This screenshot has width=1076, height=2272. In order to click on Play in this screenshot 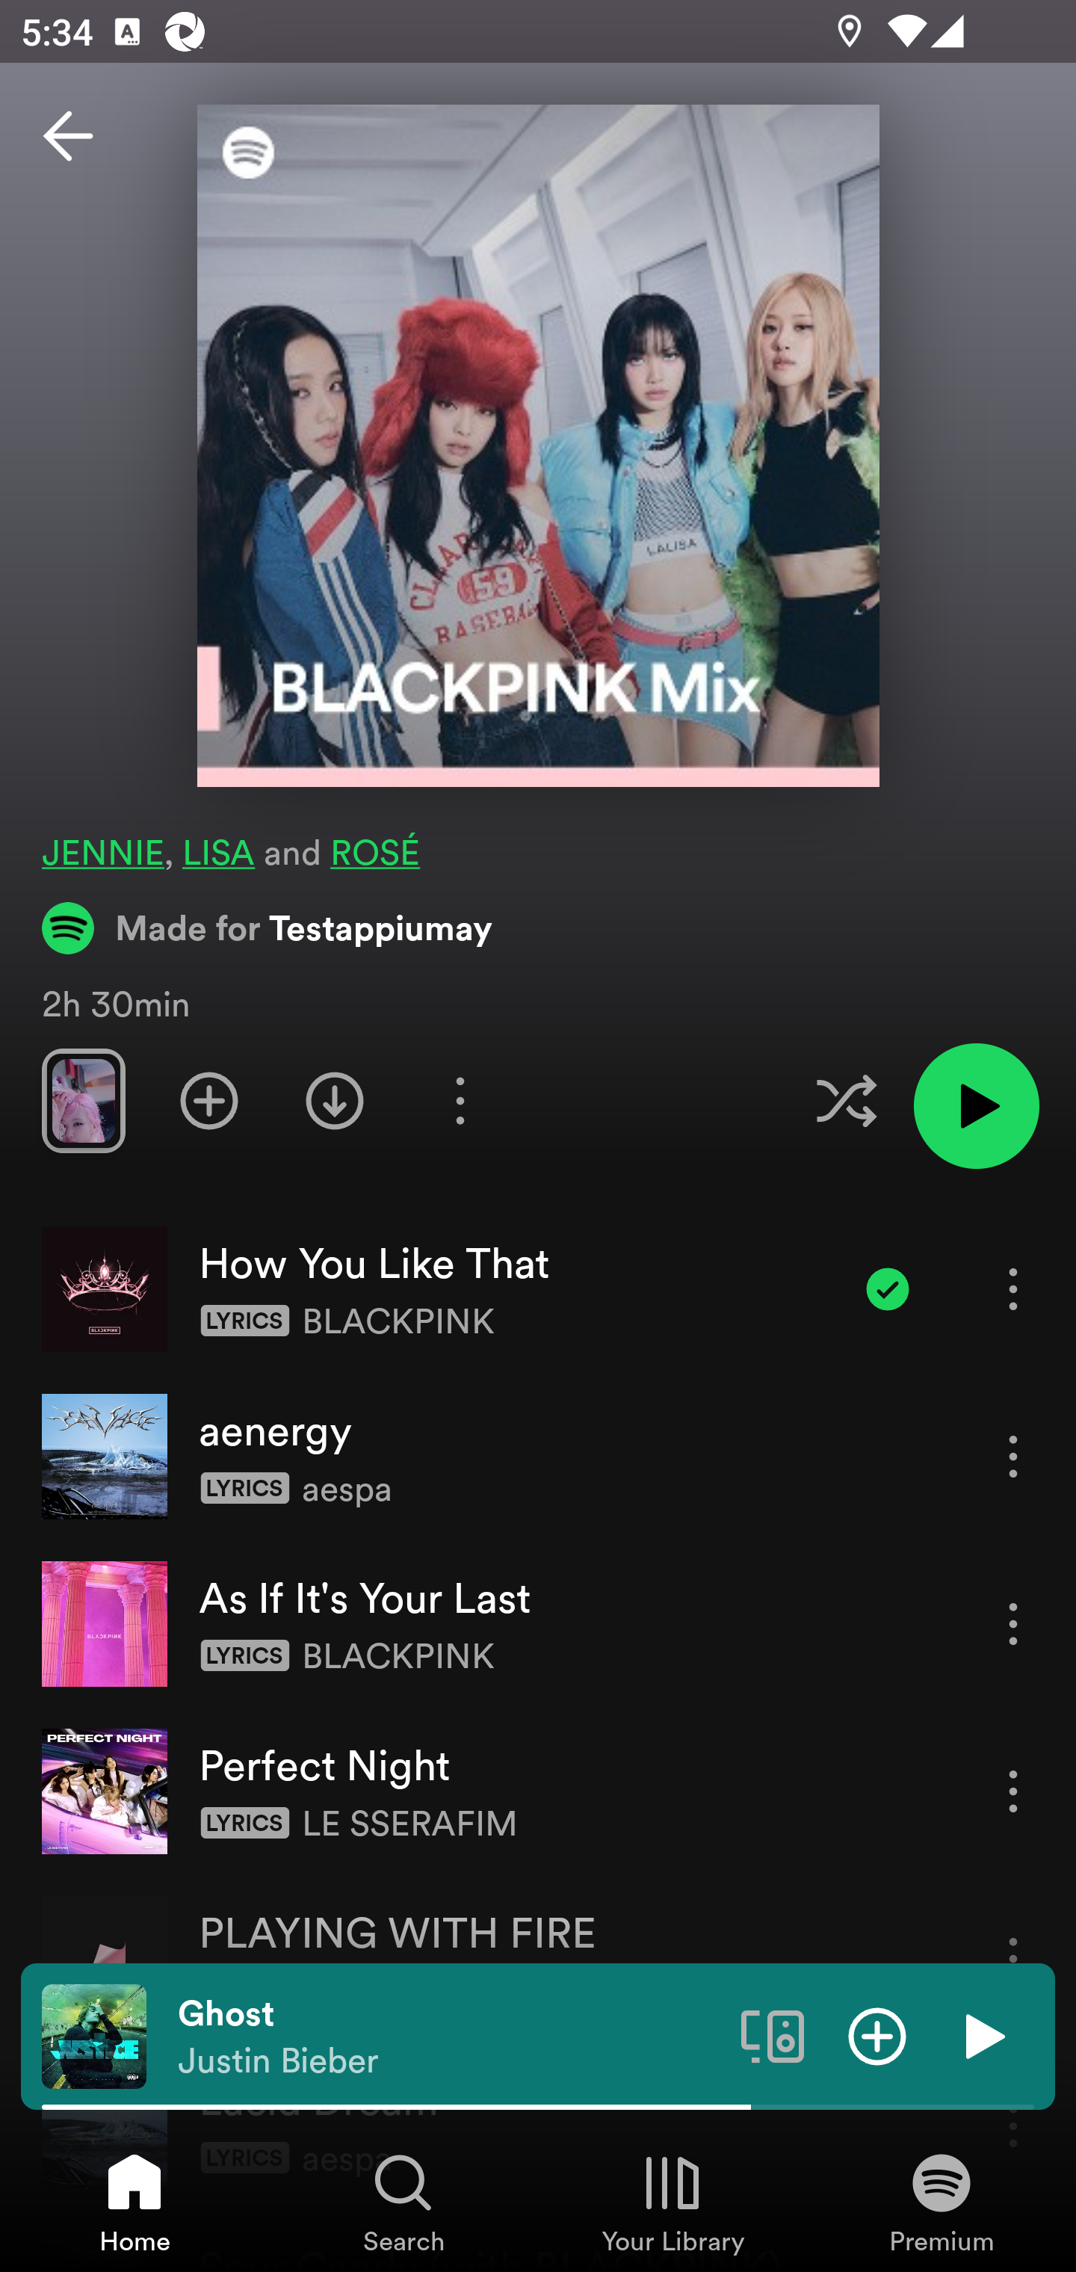, I will do `click(982, 2035)`.